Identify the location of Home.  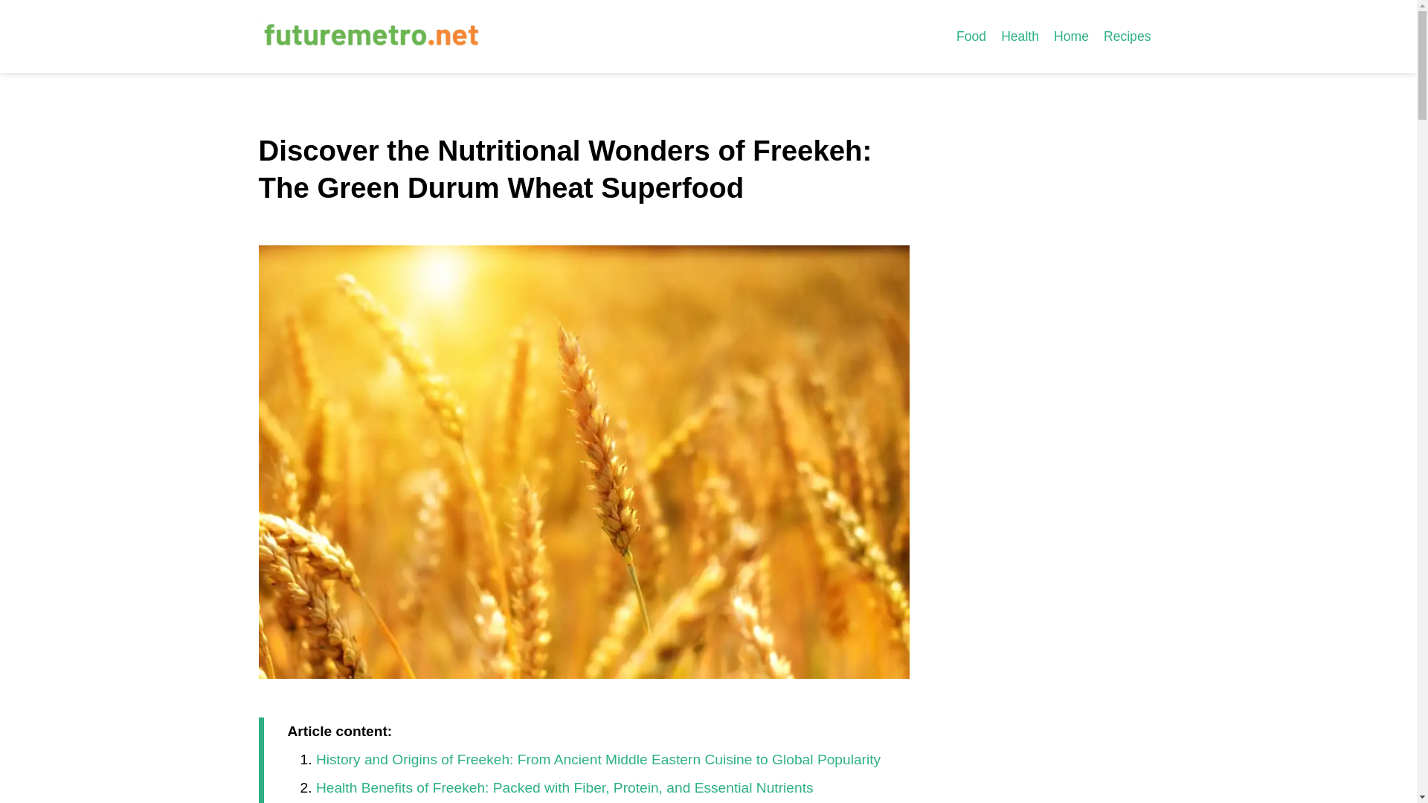
(1071, 36).